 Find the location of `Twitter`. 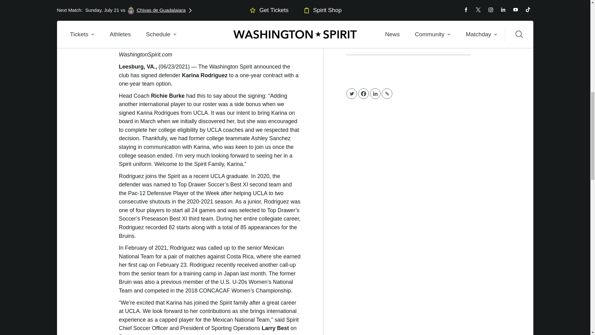

Twitter is located at coordinates (351, 94).